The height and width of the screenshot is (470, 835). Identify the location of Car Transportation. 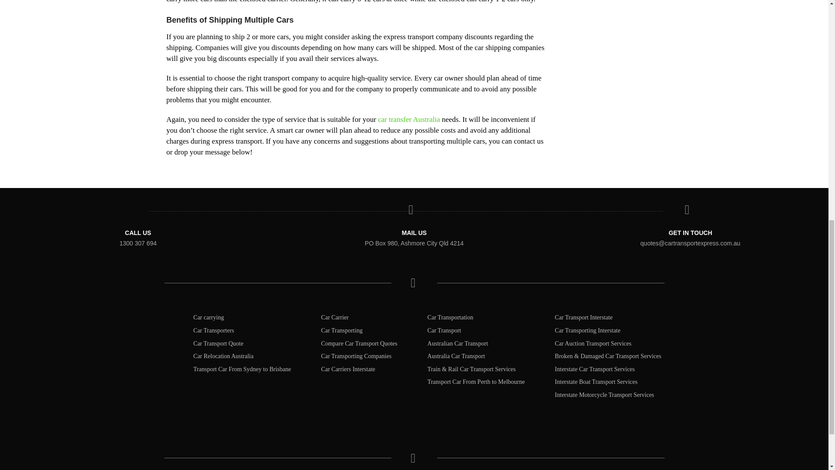
(451, 317).